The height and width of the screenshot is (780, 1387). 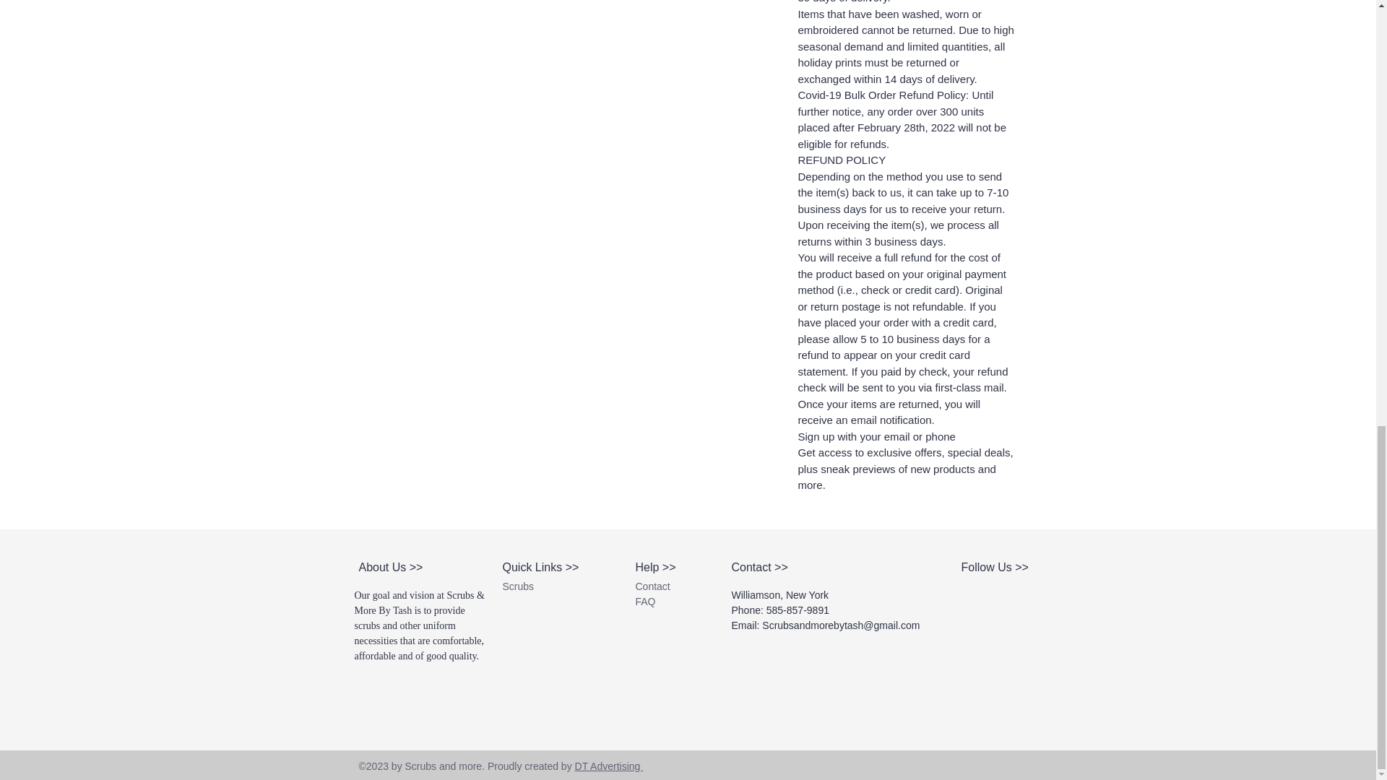 I want to click on Contact, so click(x=652, y=586).